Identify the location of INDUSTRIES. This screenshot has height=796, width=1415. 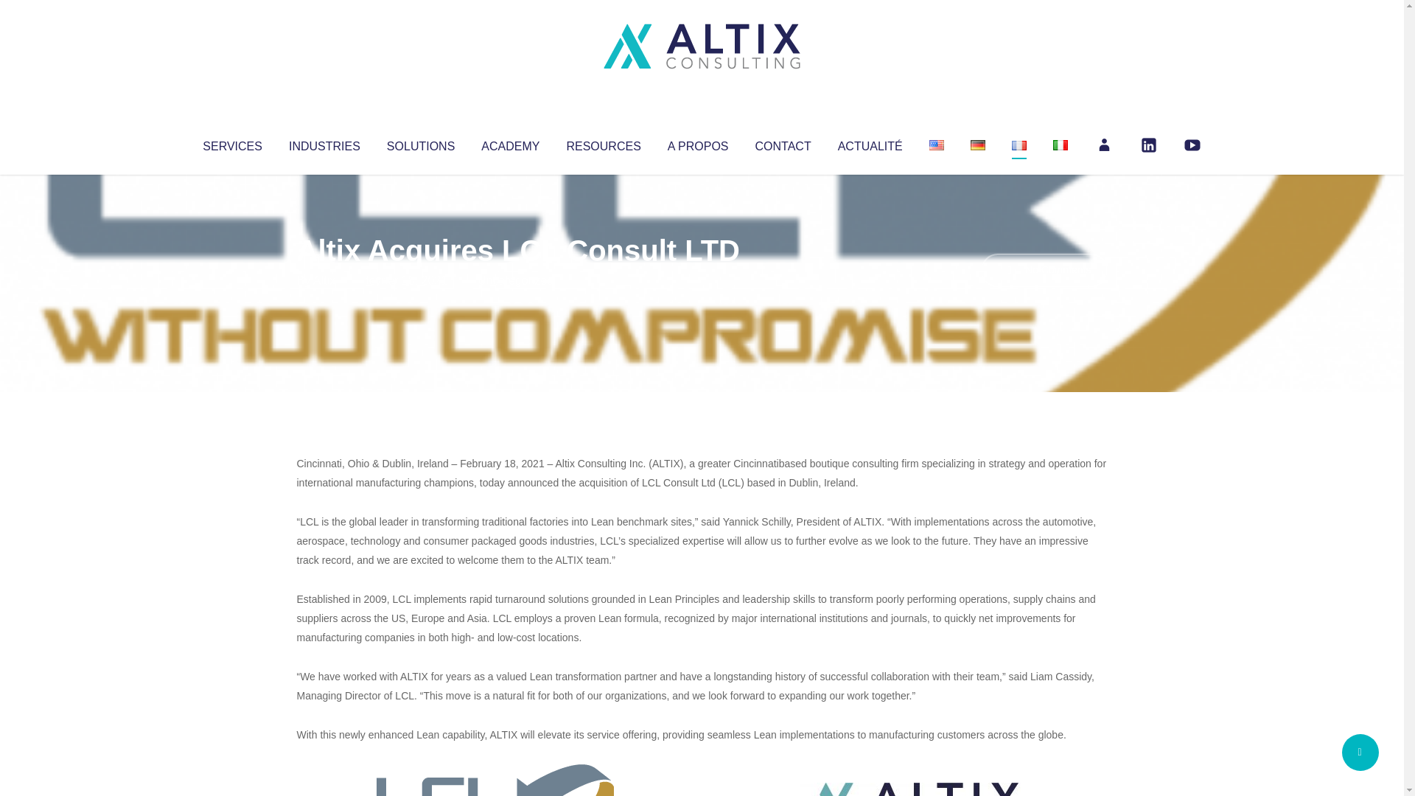
(324, 143).